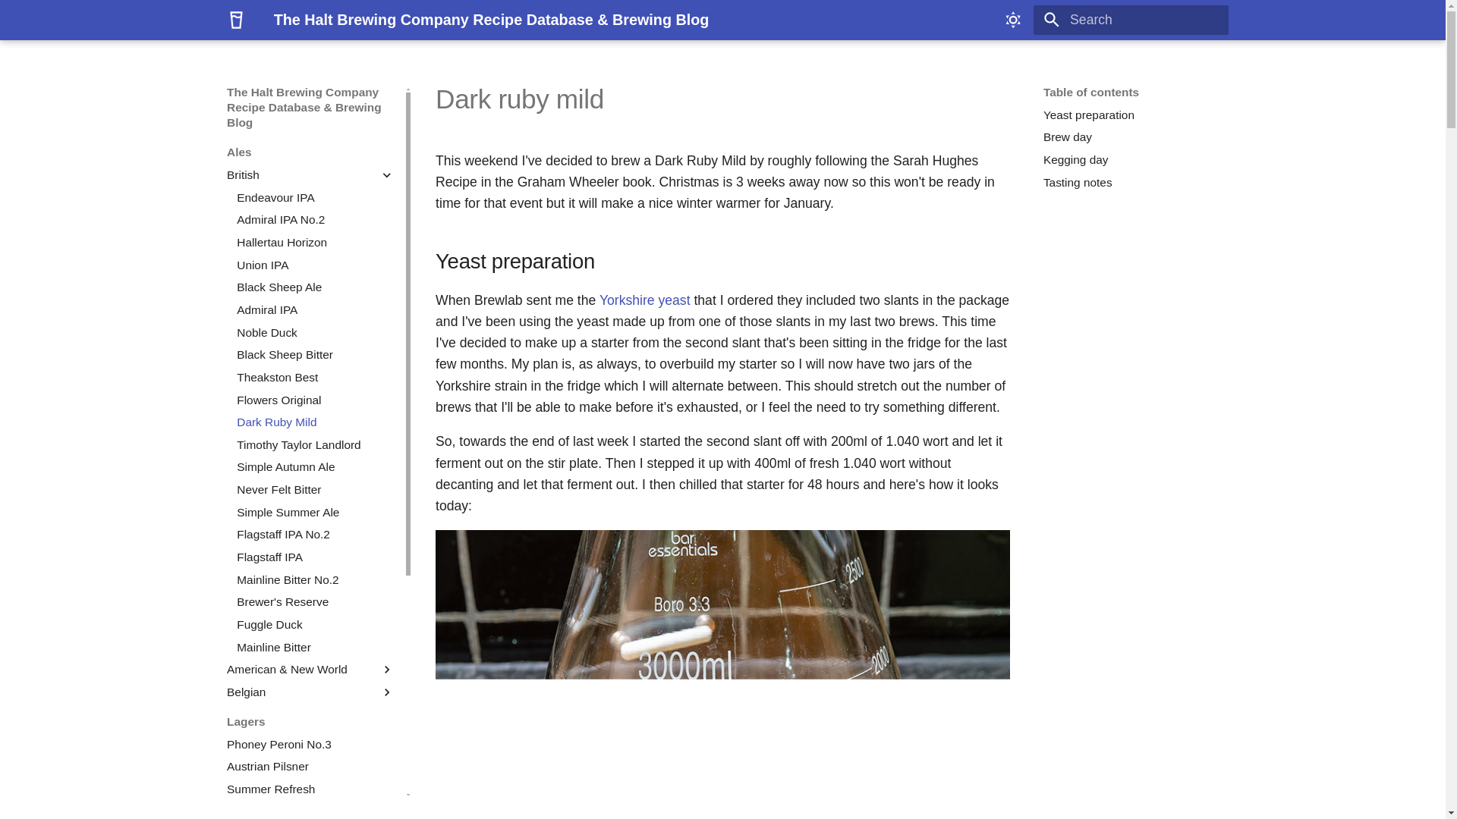 The width and height of the screenshot is (1457, 819). I want to click on Hallertau Horizon, so click(316, 243).